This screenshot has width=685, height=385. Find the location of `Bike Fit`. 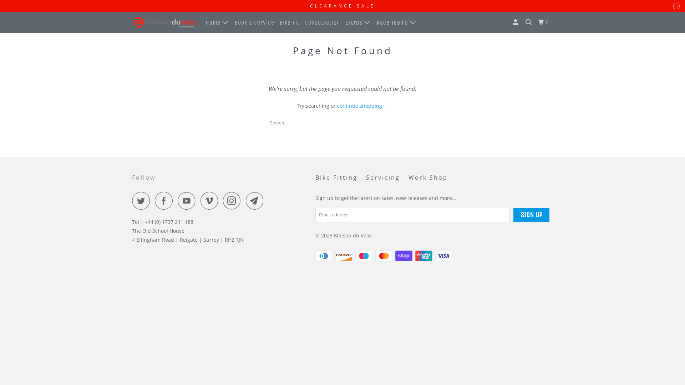

Bike Fit is located at coordinates (290, 23).